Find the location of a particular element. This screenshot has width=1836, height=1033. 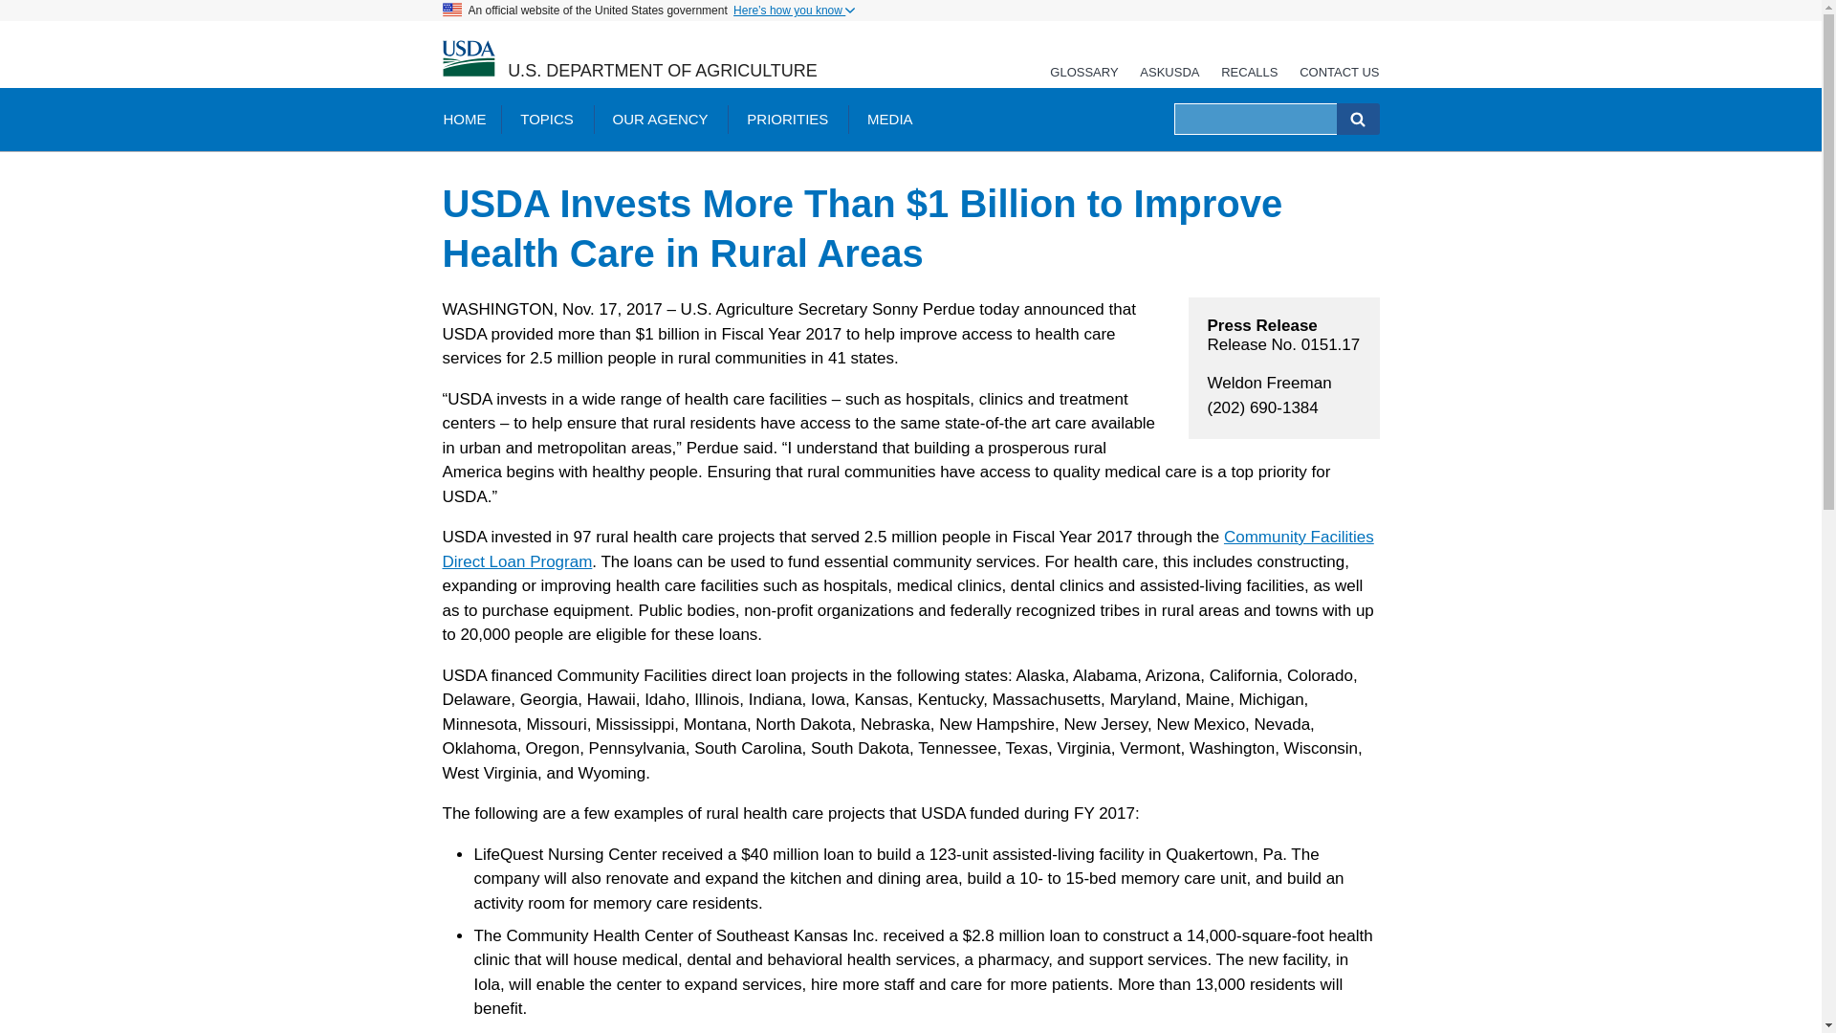

Home is located at coordinates (662, 71).